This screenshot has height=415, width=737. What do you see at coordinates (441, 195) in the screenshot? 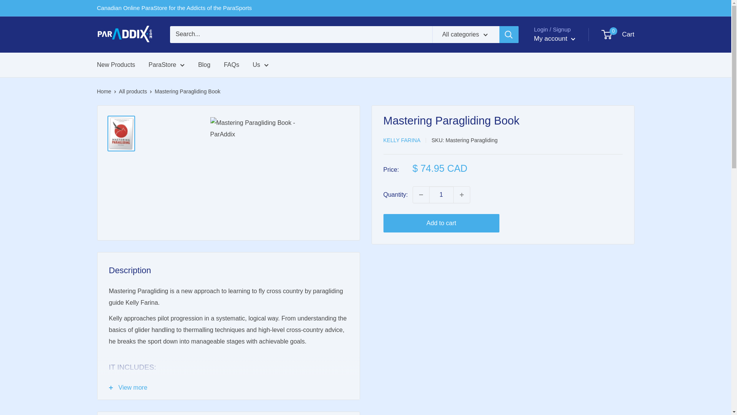
I see `1` at bounding box center [441, 195].